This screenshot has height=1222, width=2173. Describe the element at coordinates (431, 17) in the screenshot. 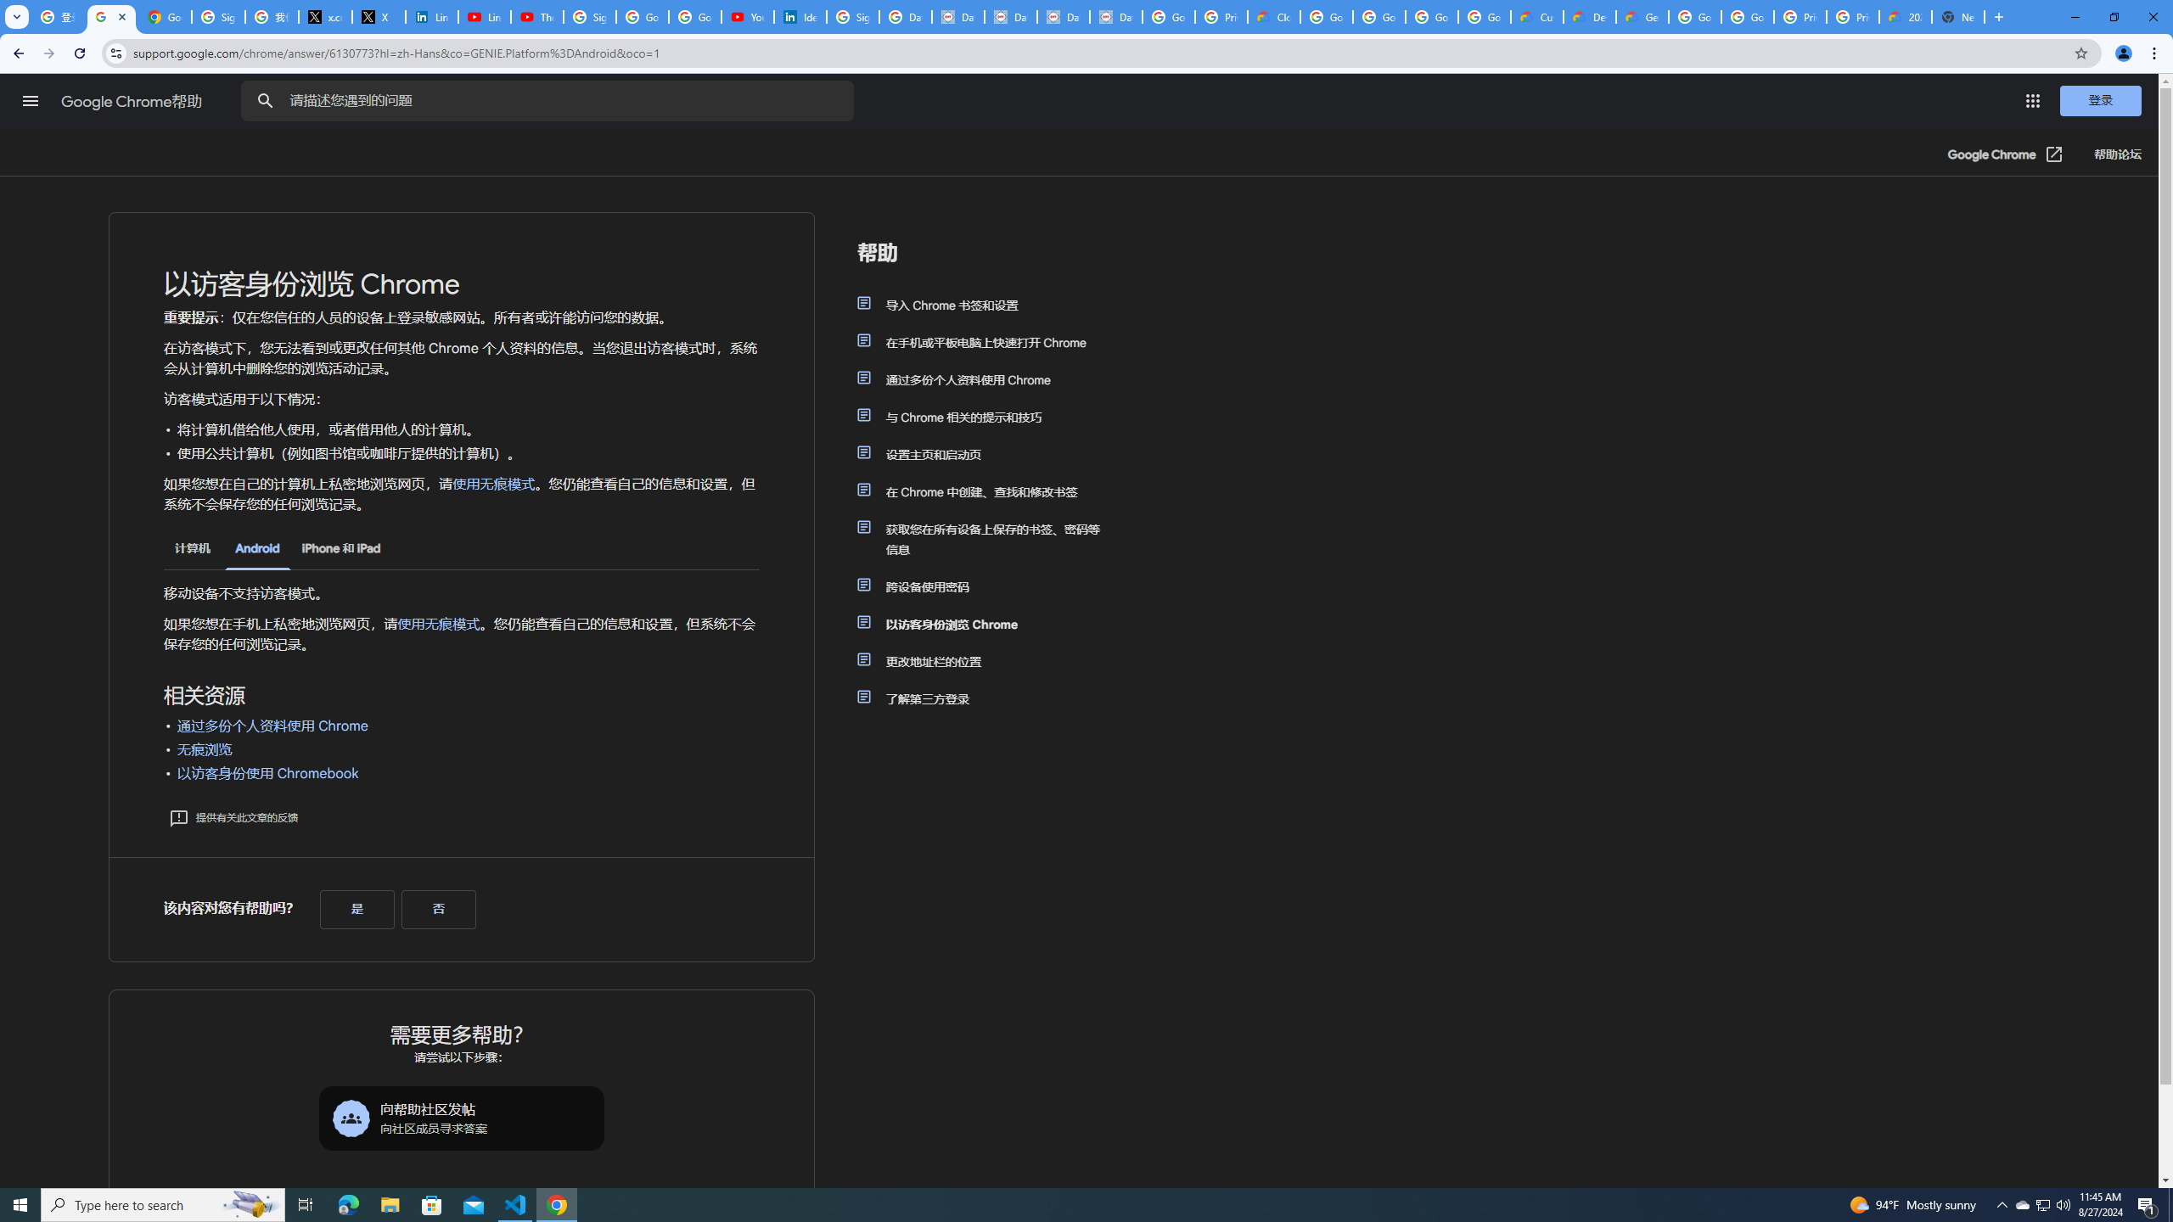

I see `LinkedIn Privacy Policy` at that location.